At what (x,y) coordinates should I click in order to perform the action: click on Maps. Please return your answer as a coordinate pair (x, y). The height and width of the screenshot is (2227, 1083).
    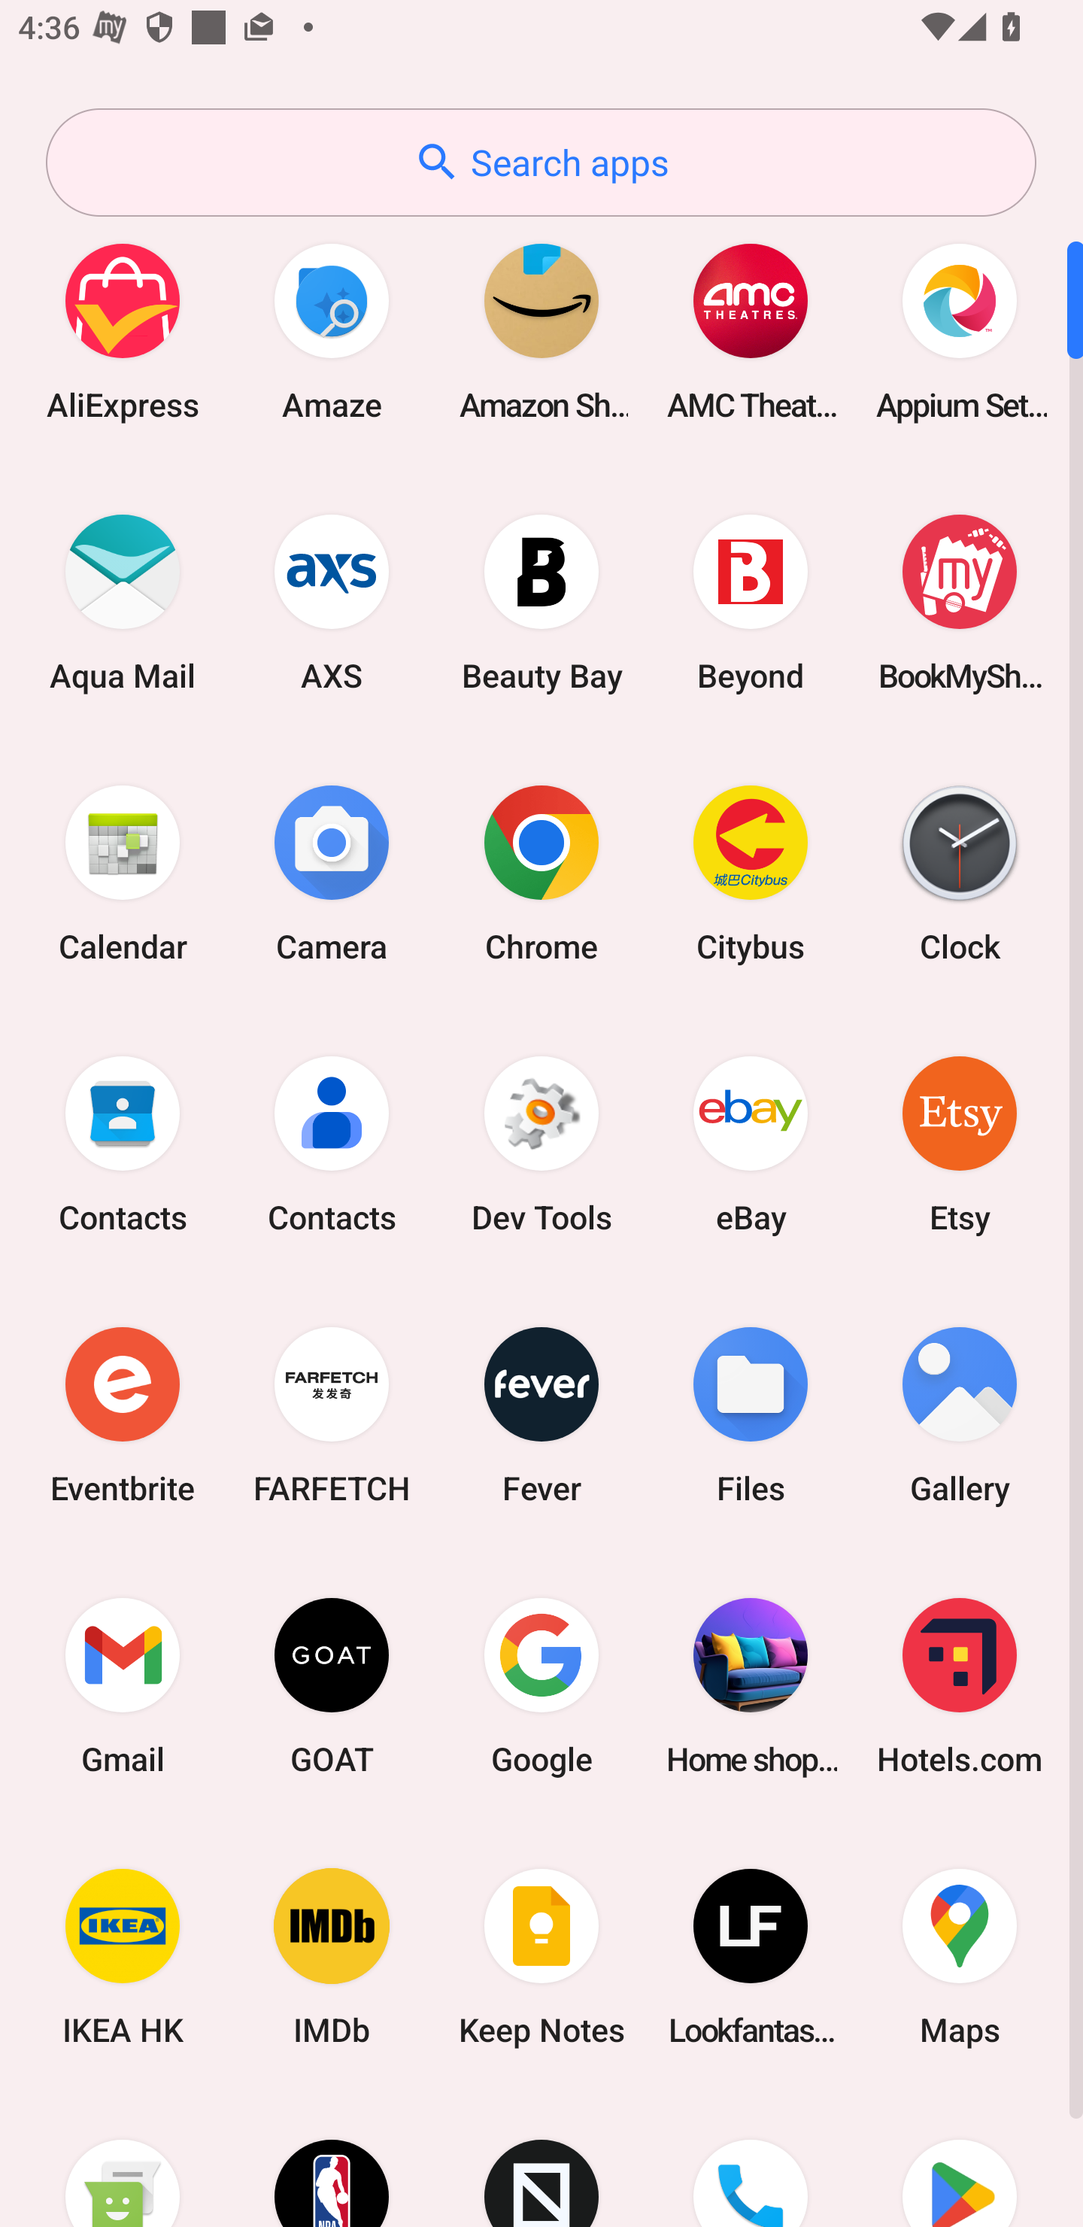
    Looking at the image, I should click on (960, 1958).